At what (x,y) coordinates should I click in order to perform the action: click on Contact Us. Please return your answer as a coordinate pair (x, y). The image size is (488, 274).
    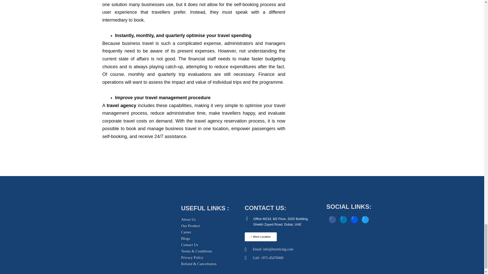
    Looking at the image, I should click on (190, 245).